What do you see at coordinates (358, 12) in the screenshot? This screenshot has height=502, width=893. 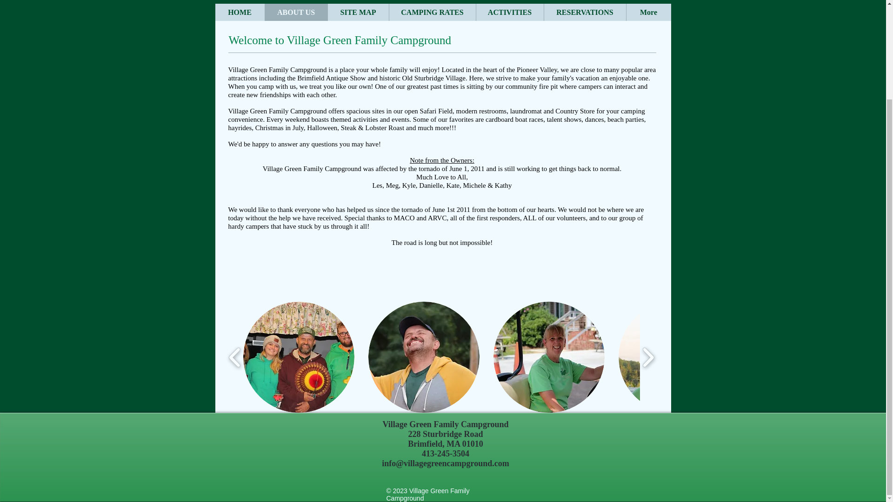 I see `SITE MAP` at bounding box center [358, 12].